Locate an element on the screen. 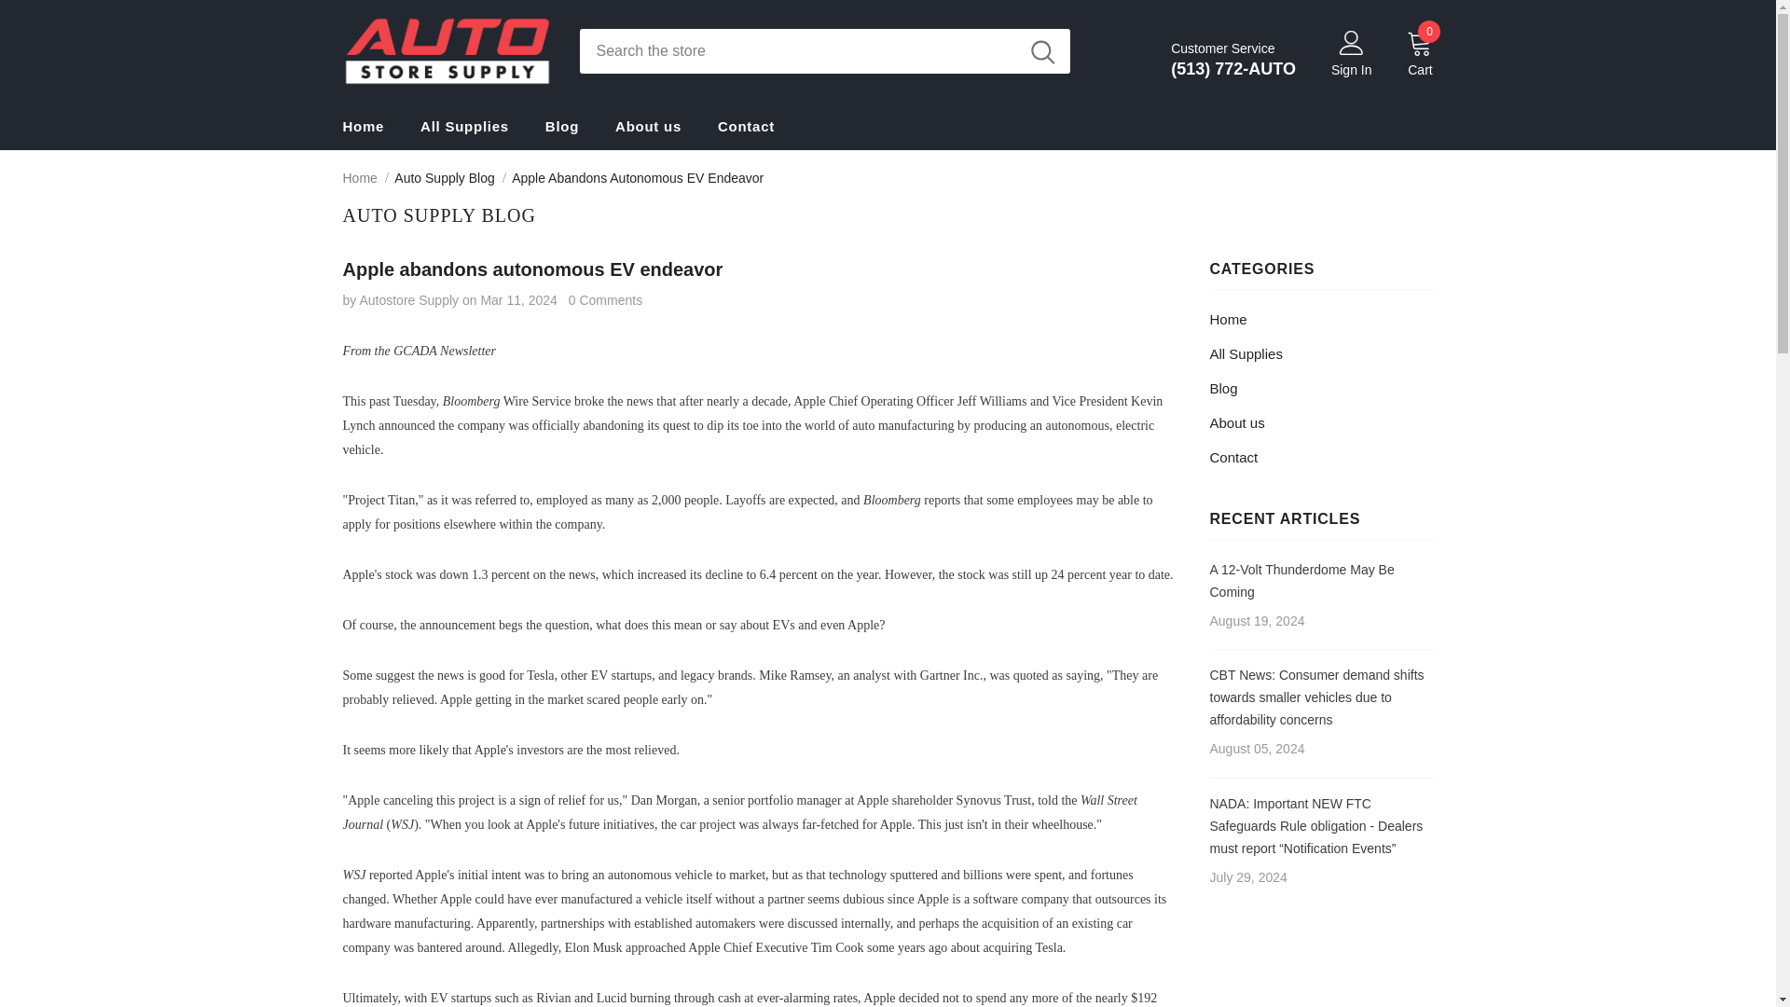 This screenshot has width=1790, height=1007. Logo is located at coordinates (447, 50).